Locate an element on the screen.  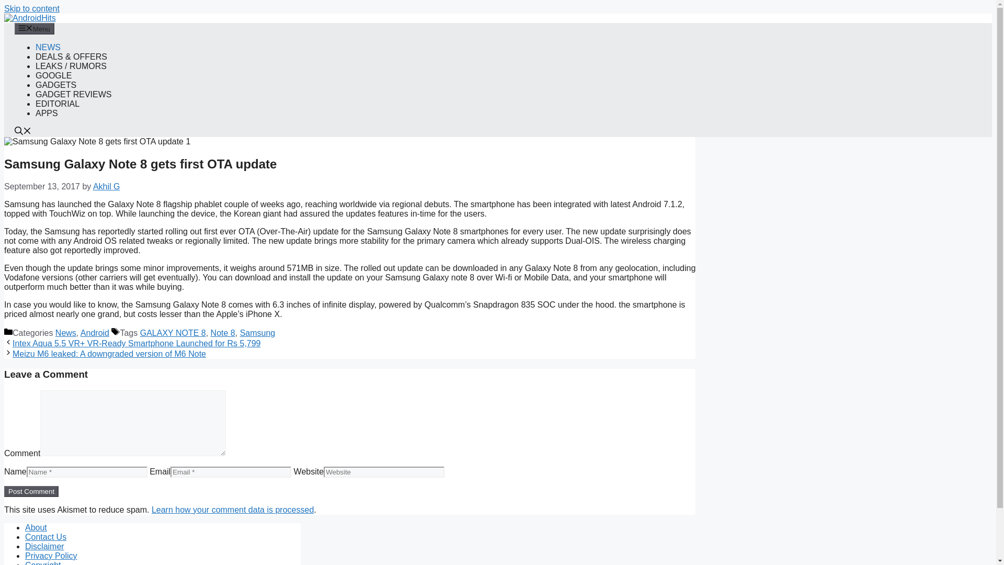
GADGET REVIEWS is located at coordinates (73, 94).